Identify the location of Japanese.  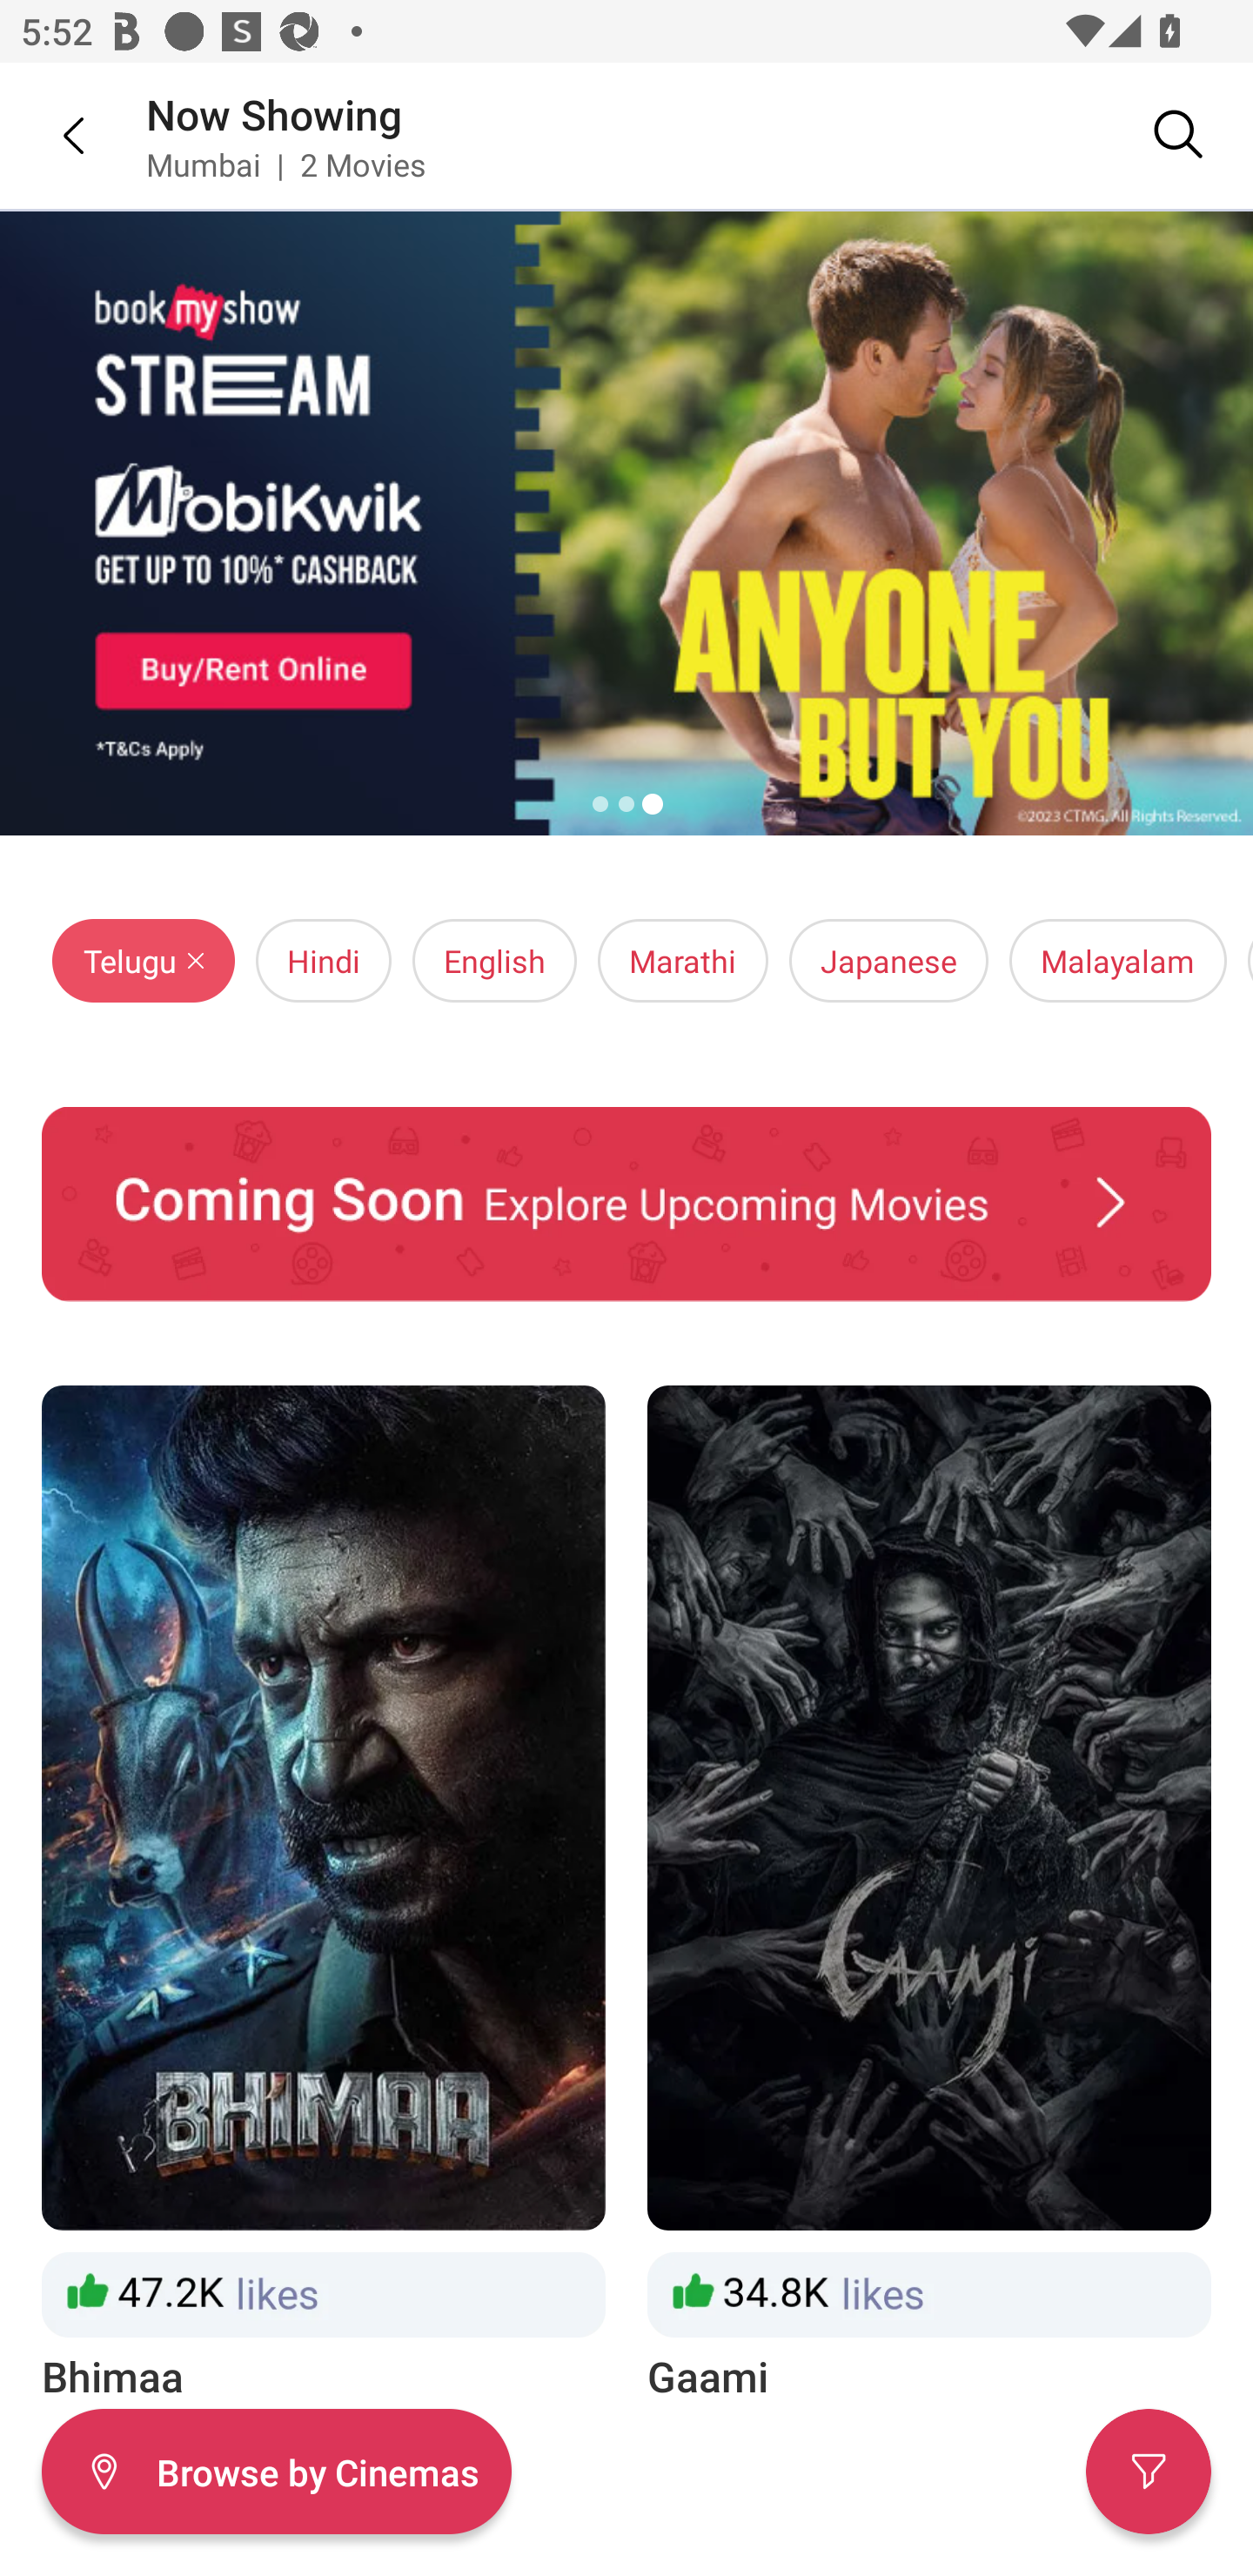
(889, 961).